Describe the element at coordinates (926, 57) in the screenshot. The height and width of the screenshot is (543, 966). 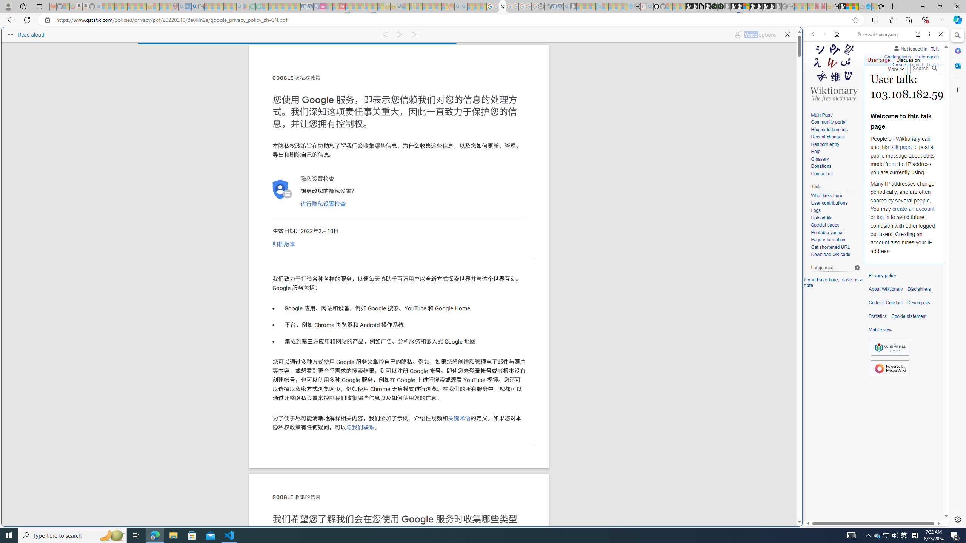
I see `Preferences` at that location.